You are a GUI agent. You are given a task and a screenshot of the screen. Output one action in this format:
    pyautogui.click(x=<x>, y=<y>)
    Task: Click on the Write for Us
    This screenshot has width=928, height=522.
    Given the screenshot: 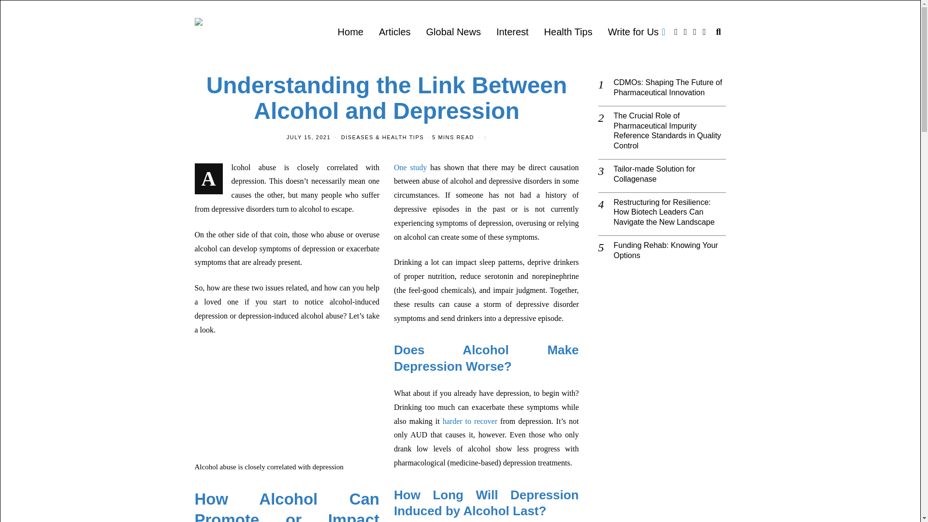 What is the action you would take?
    pyautogui.click(x=637, y=32)
    